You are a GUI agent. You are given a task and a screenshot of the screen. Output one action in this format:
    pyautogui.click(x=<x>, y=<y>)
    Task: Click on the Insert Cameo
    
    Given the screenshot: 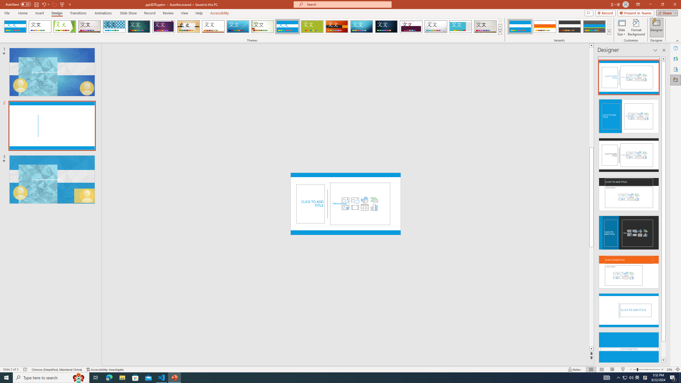 What is the action you would take?
    pyautogui.click(x=345, y=207)
    